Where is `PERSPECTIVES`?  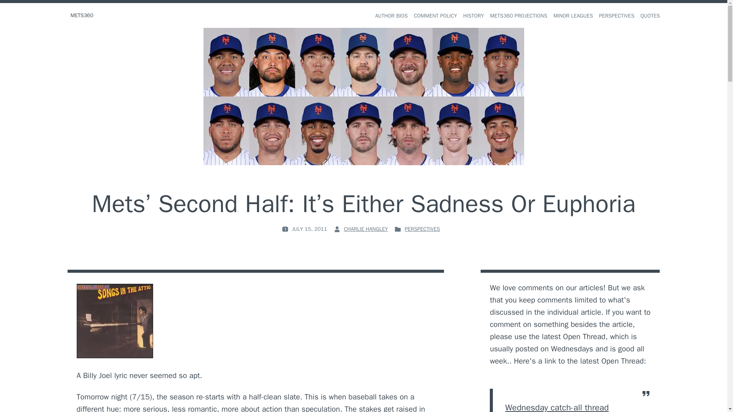
PERSPECTIVES is located at coordinates (616, 16).